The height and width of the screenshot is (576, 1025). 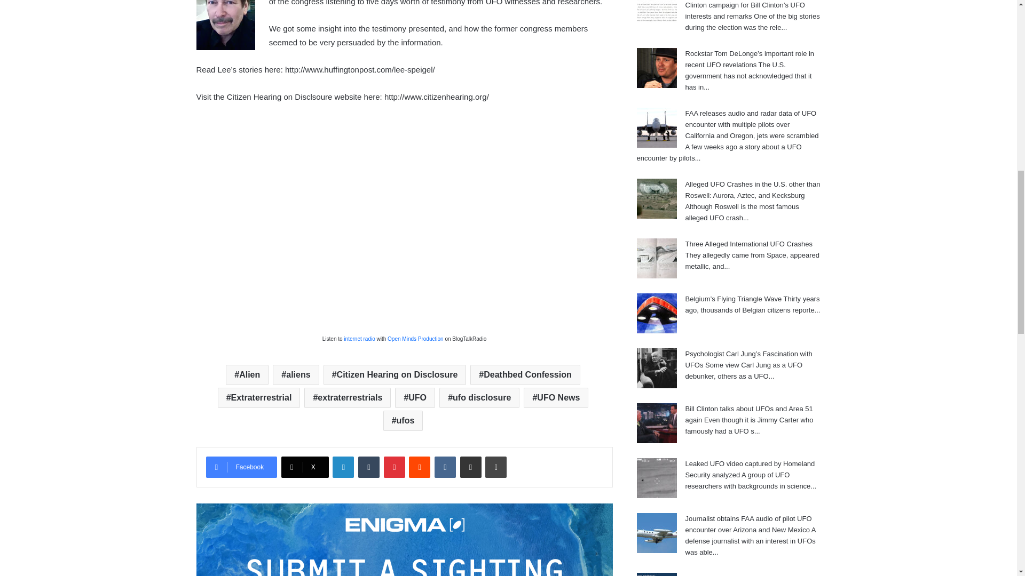 What do you see at coordinates (445, 467) in the screenshot?
I see `VKontakte` at bounding box center [445, 467].